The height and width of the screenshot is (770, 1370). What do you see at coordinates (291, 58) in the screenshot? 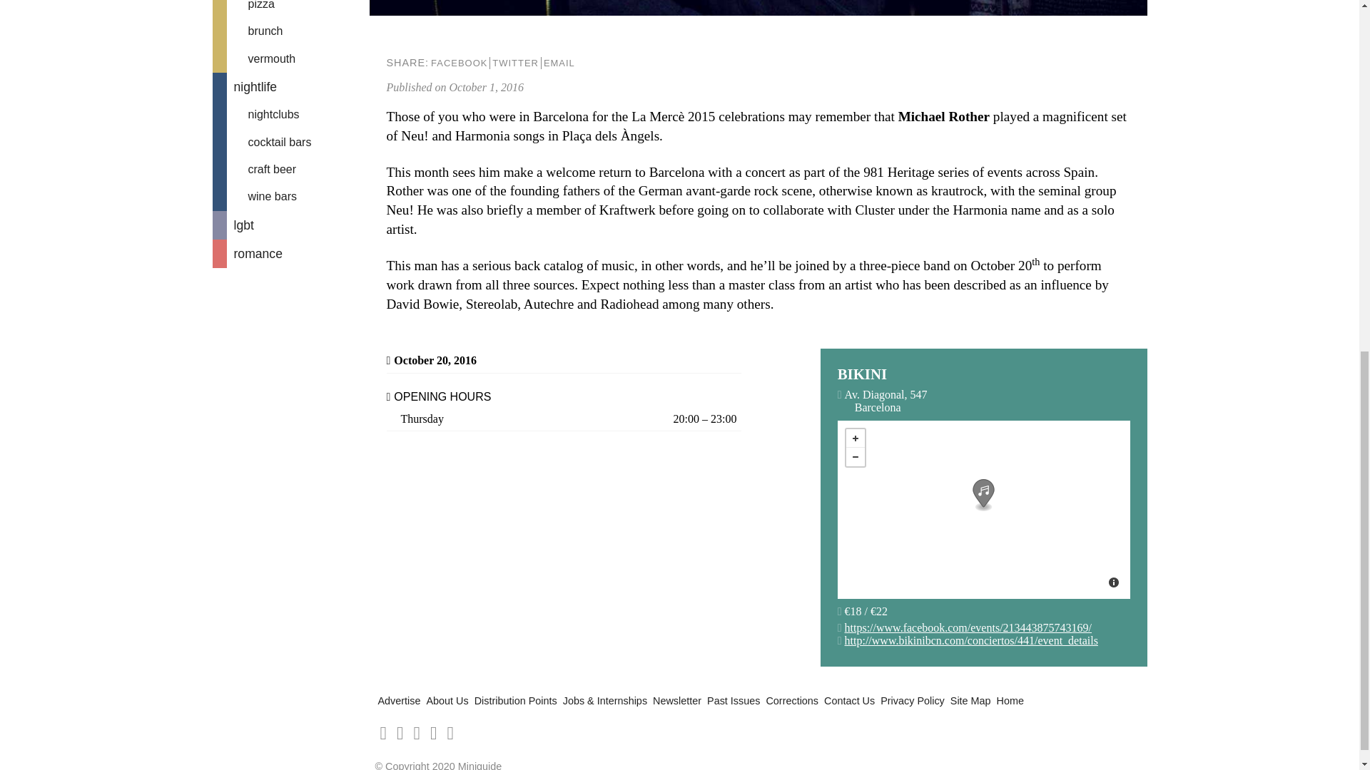
I see `vermouth` at bounding box center [291, 58].